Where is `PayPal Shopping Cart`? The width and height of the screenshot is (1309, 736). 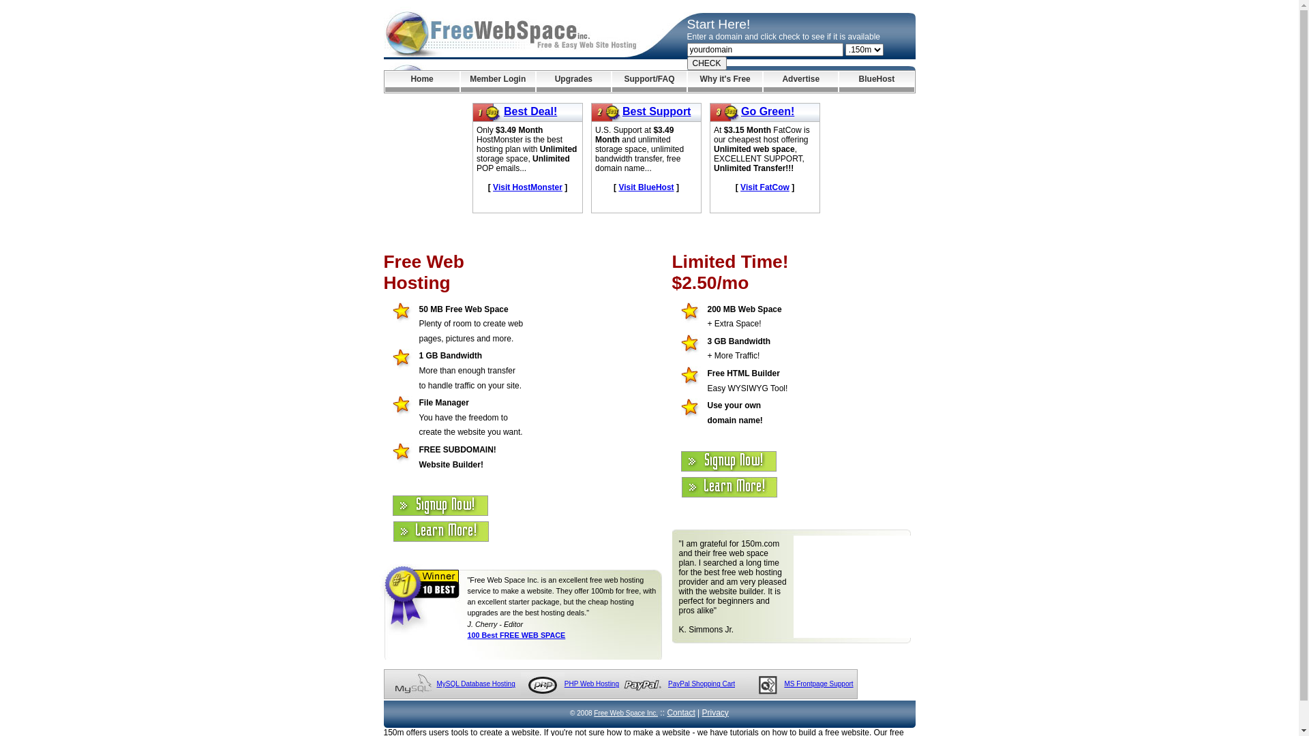
PayPal Shopping Cart is located at coordinates (701, 684).